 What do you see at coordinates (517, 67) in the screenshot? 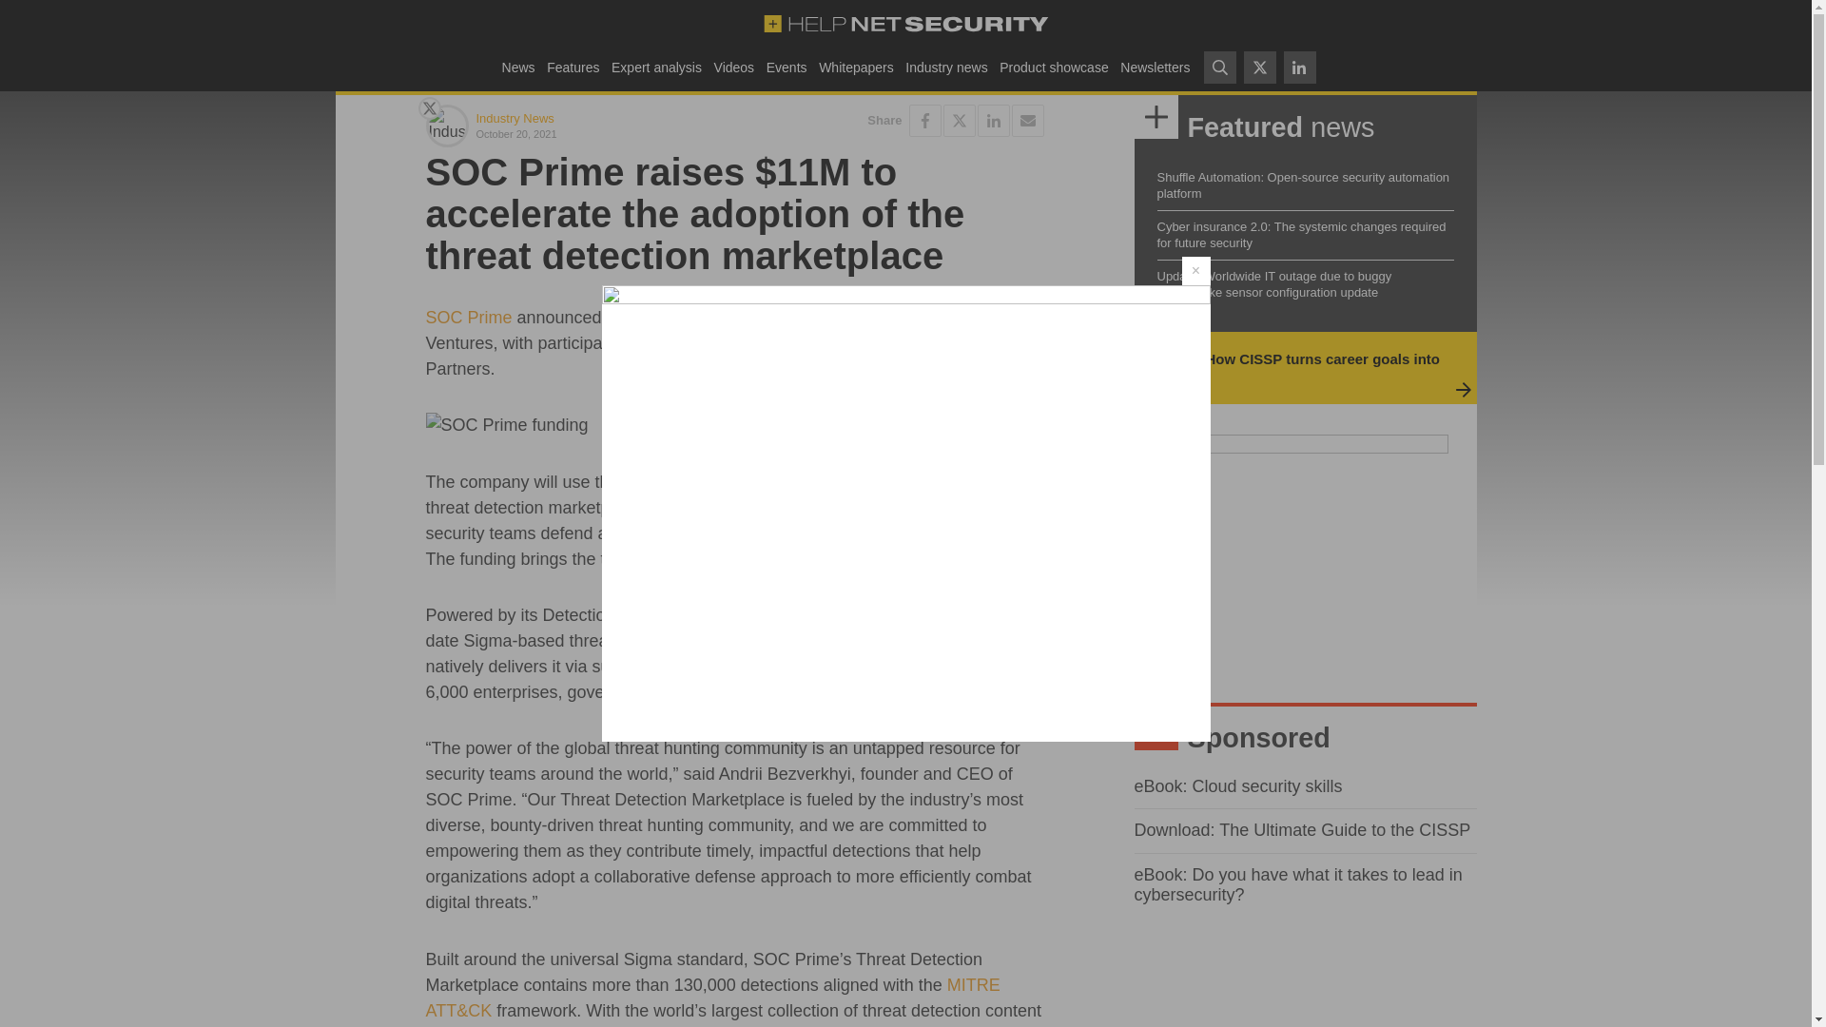
I see `News` at bounding box center [517, 67].